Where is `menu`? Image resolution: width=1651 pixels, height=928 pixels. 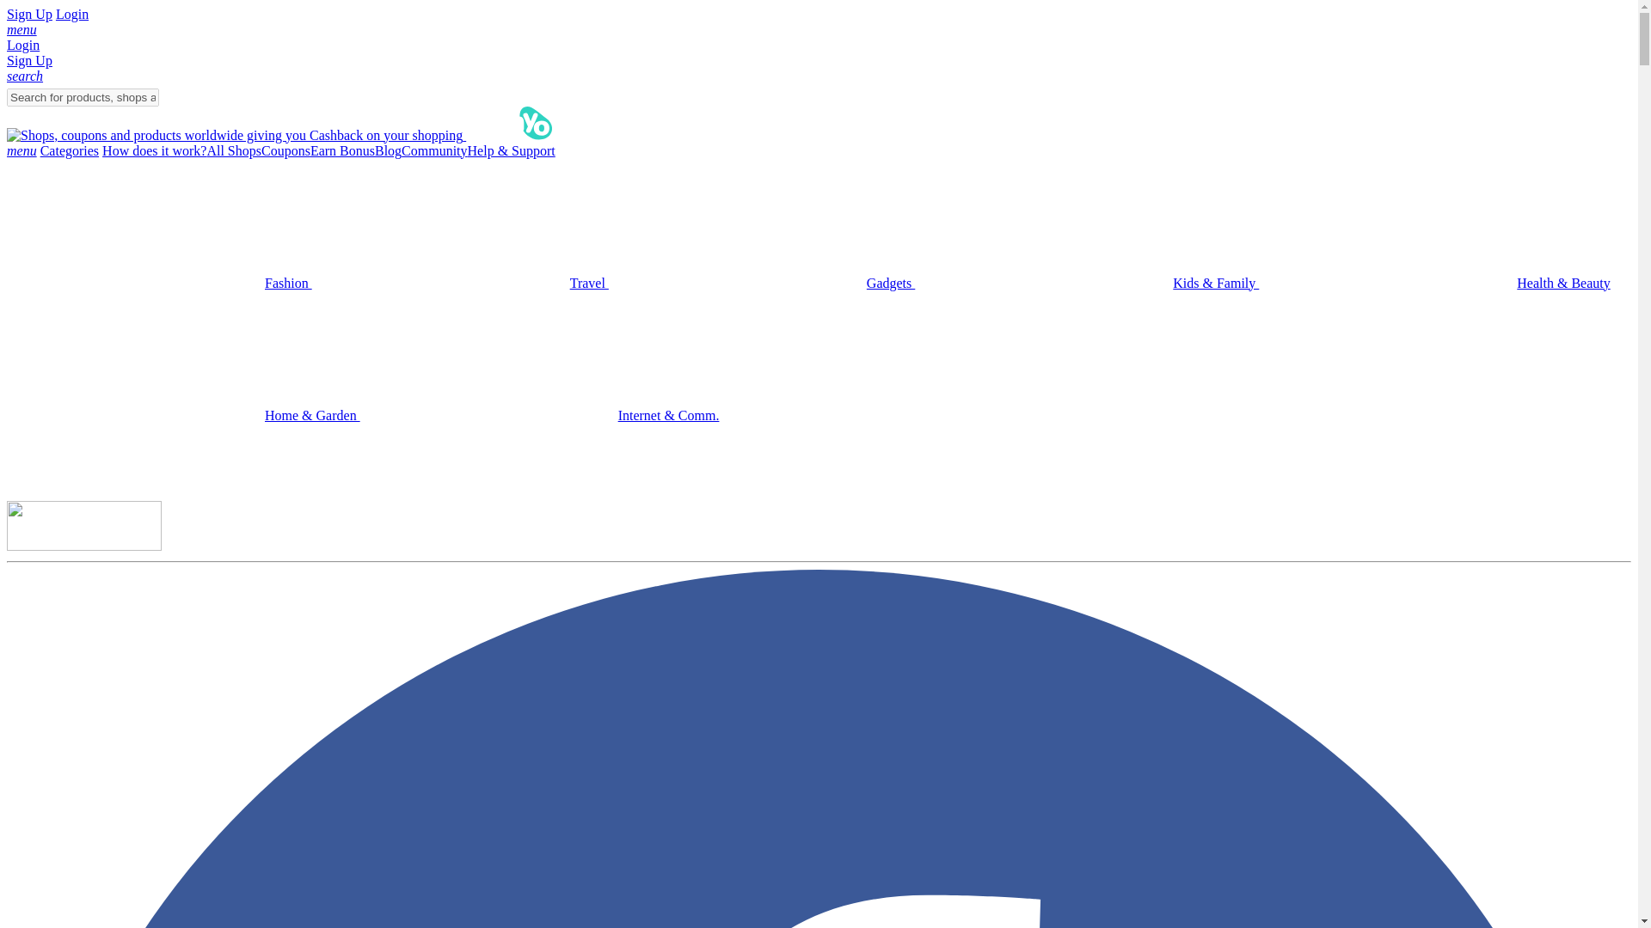 menu is located at coordinates (21, 150).